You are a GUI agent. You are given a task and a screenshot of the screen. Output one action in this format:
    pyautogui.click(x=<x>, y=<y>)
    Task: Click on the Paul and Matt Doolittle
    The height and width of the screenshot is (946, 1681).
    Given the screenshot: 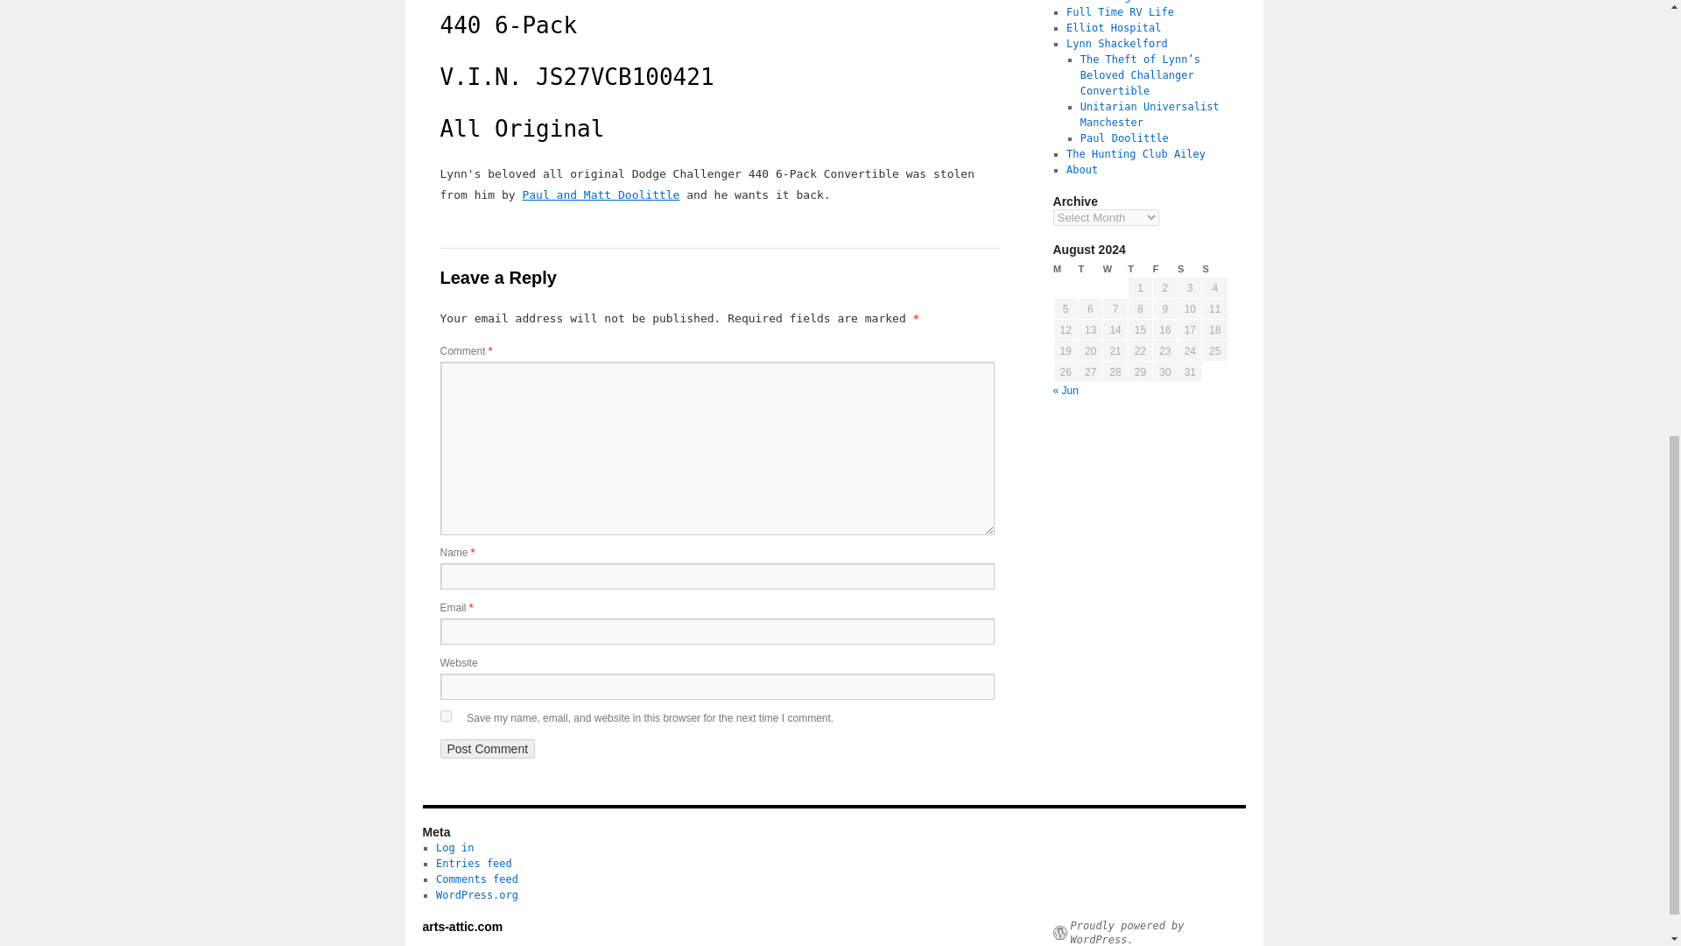 What is the action you would take?
    pyautogui.click(x=600, y=194)
    